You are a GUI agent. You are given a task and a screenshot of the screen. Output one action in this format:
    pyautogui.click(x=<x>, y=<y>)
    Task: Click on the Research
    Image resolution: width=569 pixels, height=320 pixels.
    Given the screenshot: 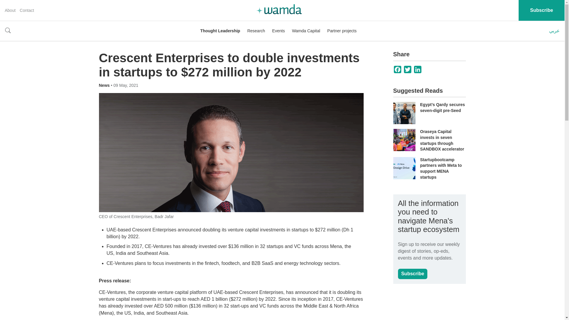 What is the action you would take?
    pyautogui.click(x=256, y=31)
    